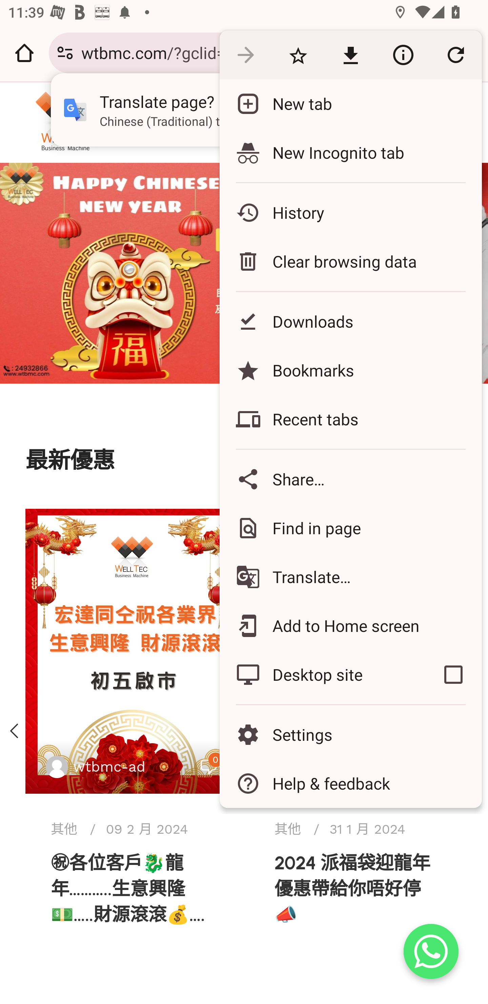 The height and width of the screenshot is (1004, 488). What do you see at coordinates (455, 54) in the screenshot?
I see `Stop refreshing` at bounding box center [455, 54].